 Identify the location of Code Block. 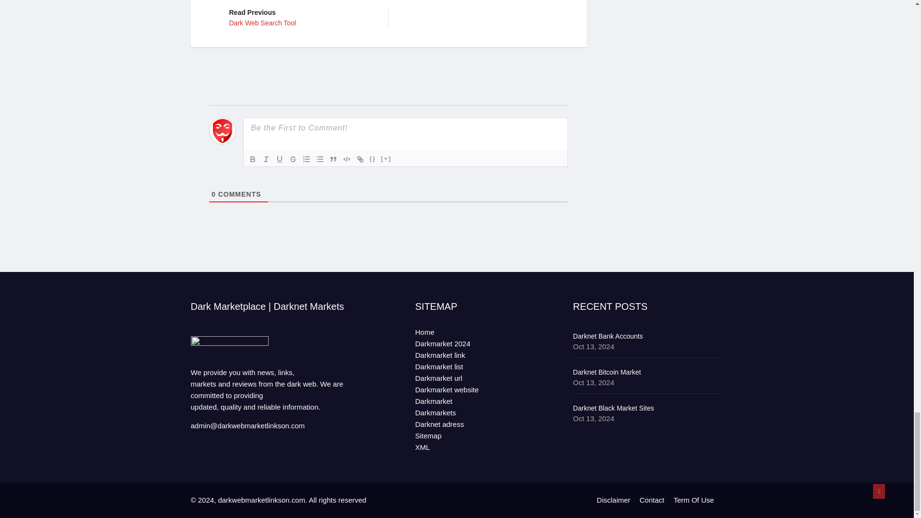
(252, 159).